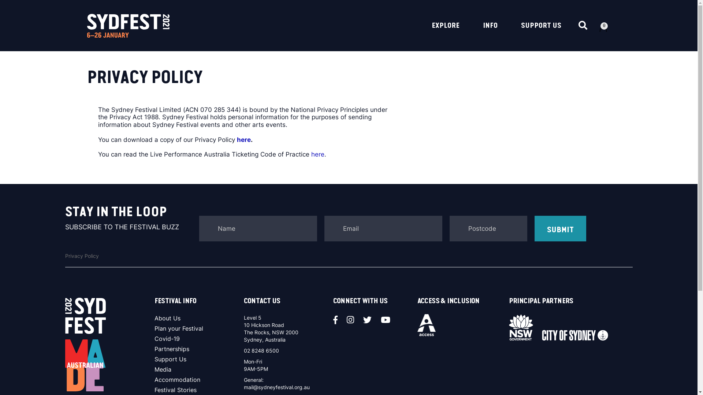 This screenshot has height=395, width=703. Describe the element at coordinates (541, 33) in the screenshot. I see `SUPPORT US` at that location.